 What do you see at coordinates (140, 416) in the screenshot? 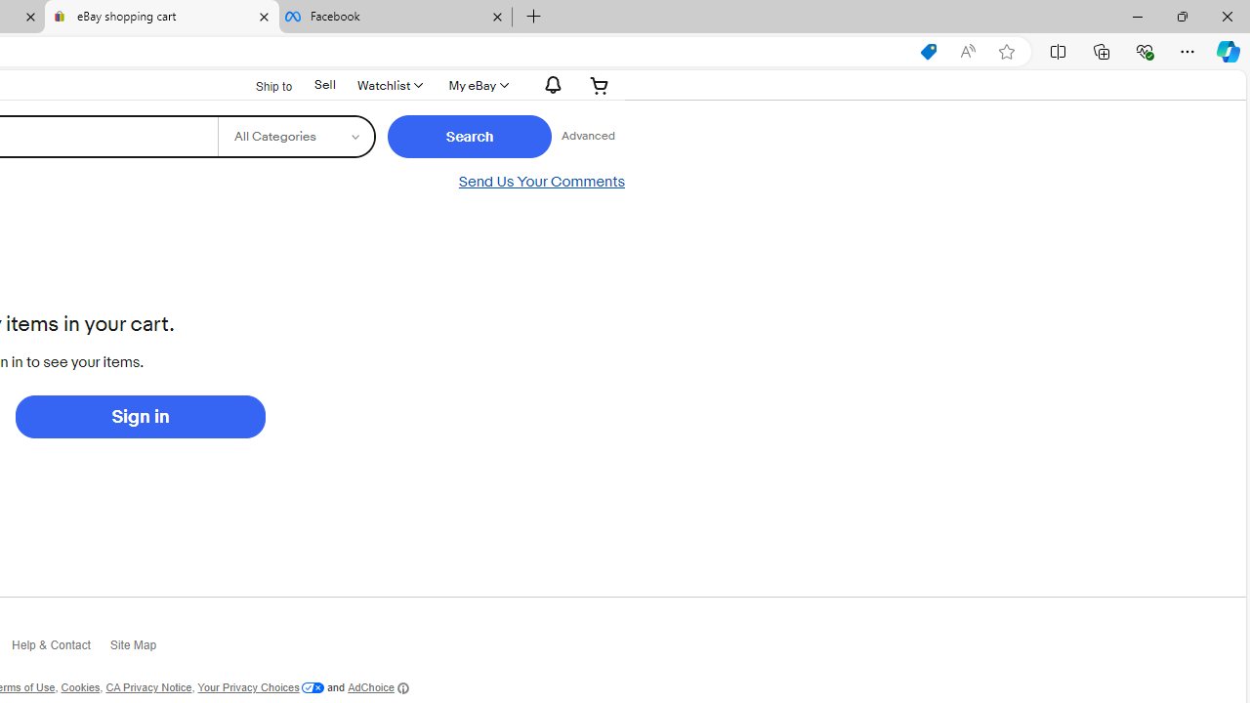
I see `Sign in` at bounding box center [140, 416].